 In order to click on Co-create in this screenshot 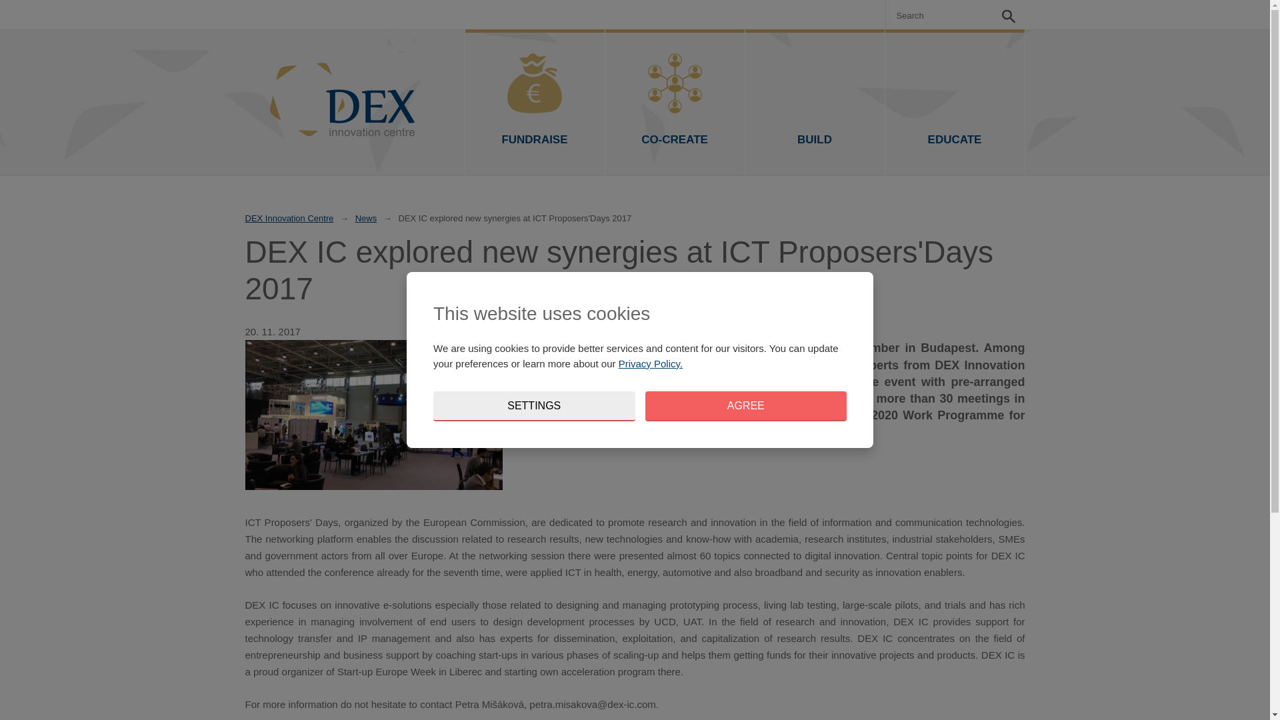, I will do `click(675, 103)`.